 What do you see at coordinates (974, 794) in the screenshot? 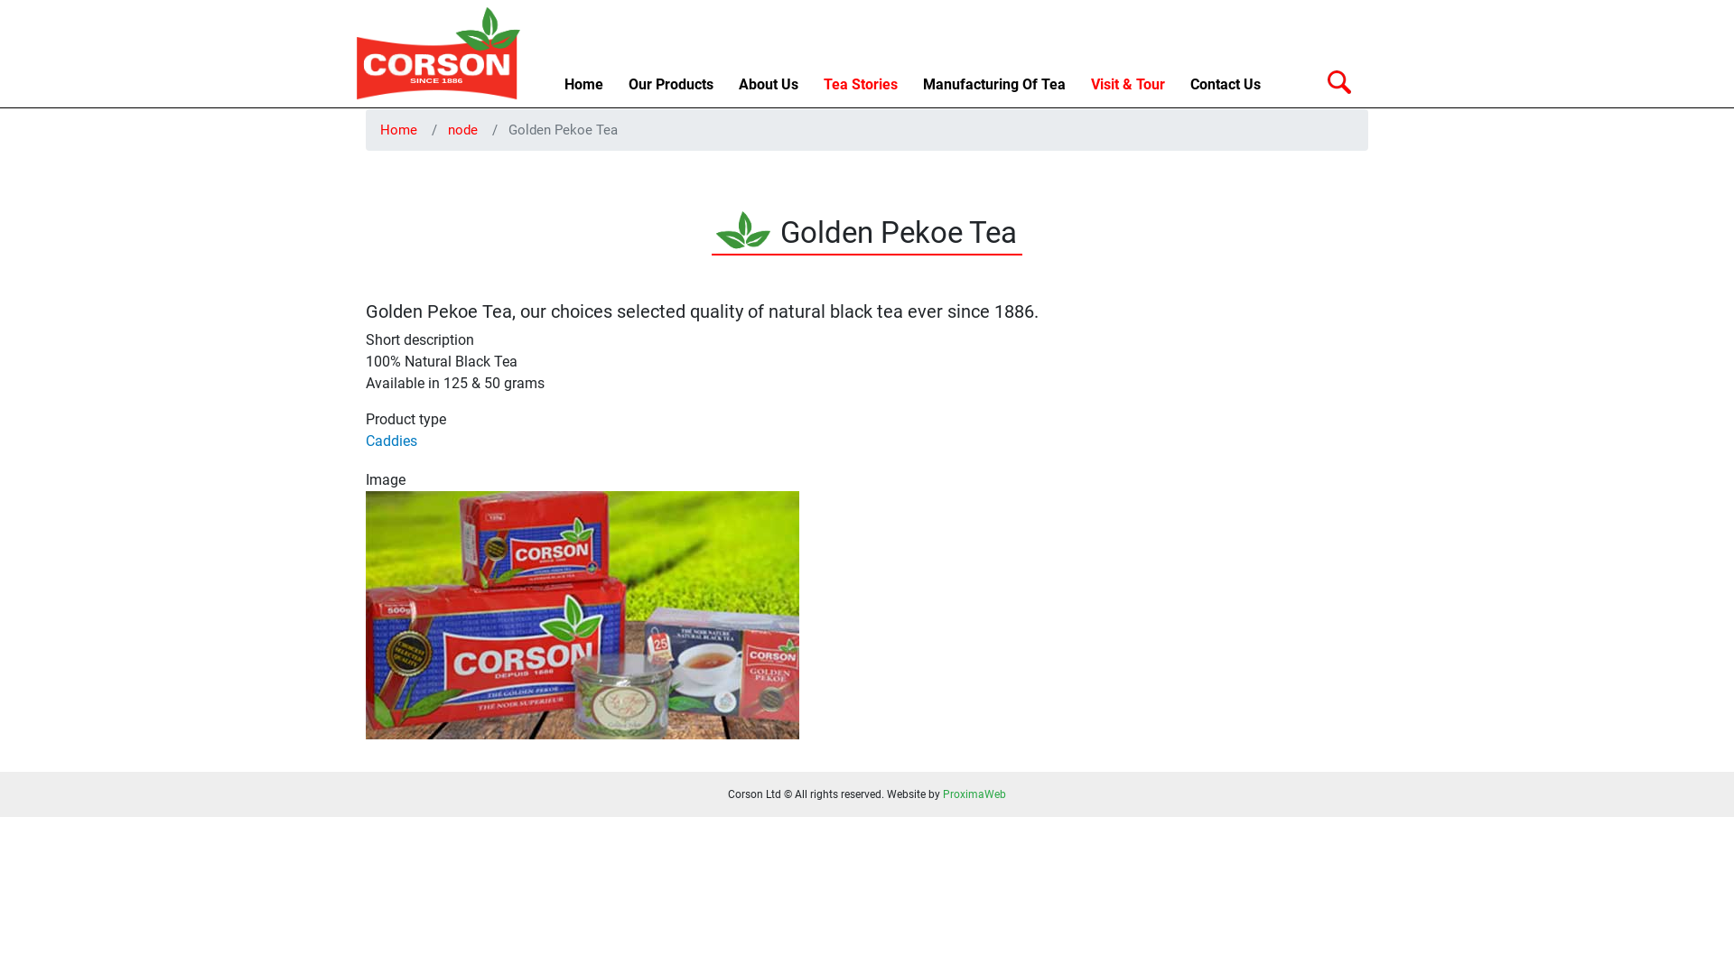
I see `ProximaWeb` at bounding box center [974, 794].